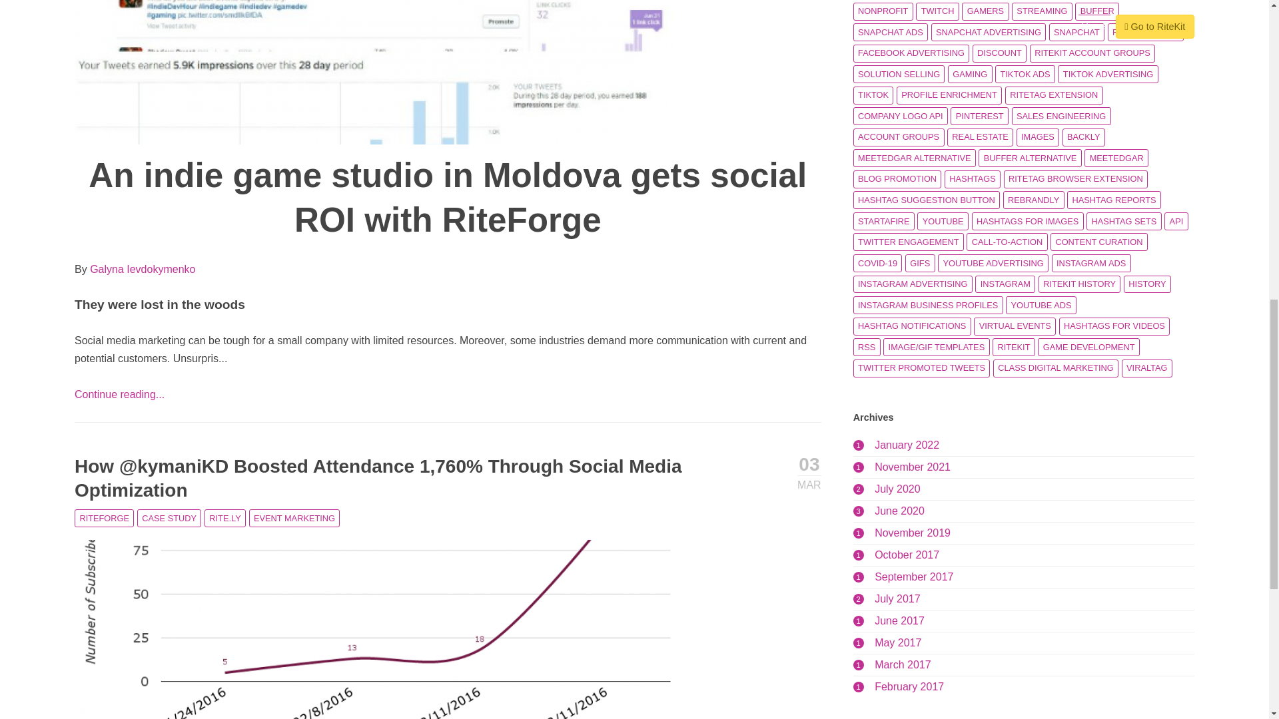 The width and height of the screenshot is (1279, 719). I want to click on EVENT MARKETING, so click(294, 518).